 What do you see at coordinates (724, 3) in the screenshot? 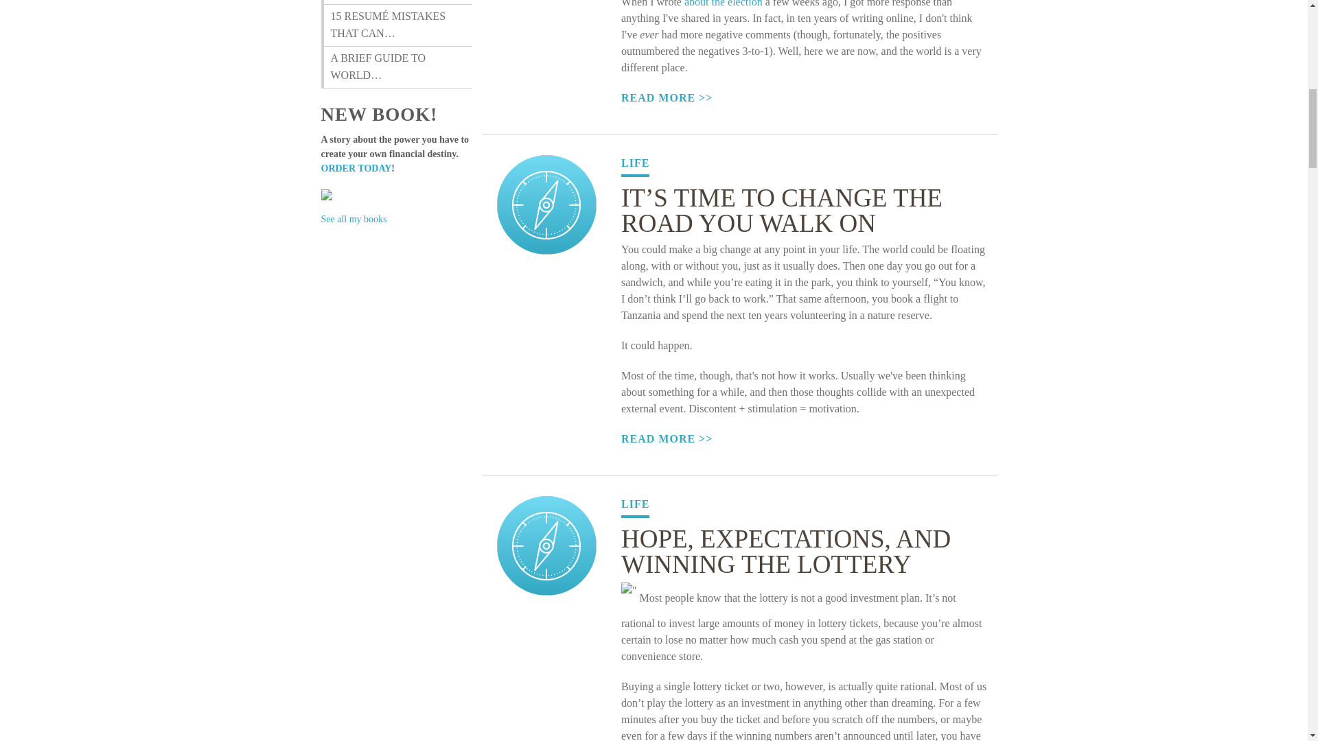
I see `about the election` at bounding box center [724, 3].